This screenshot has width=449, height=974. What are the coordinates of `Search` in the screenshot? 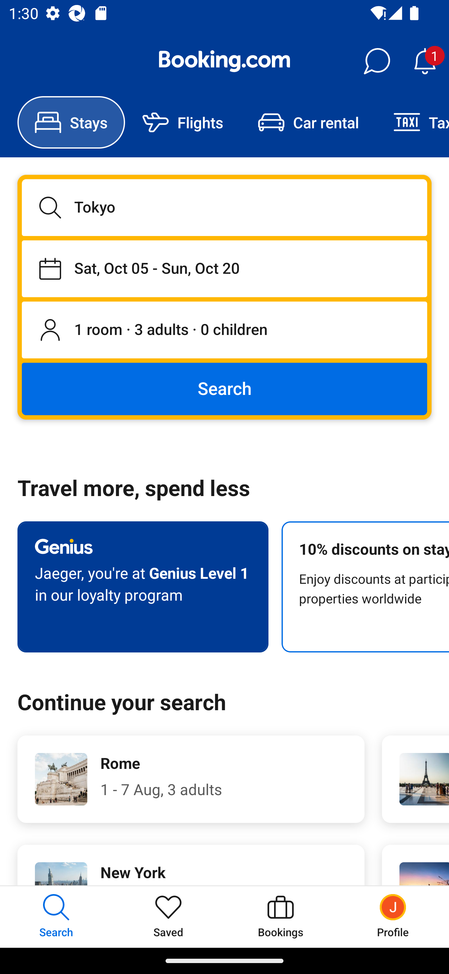 It's located at (224, 388).